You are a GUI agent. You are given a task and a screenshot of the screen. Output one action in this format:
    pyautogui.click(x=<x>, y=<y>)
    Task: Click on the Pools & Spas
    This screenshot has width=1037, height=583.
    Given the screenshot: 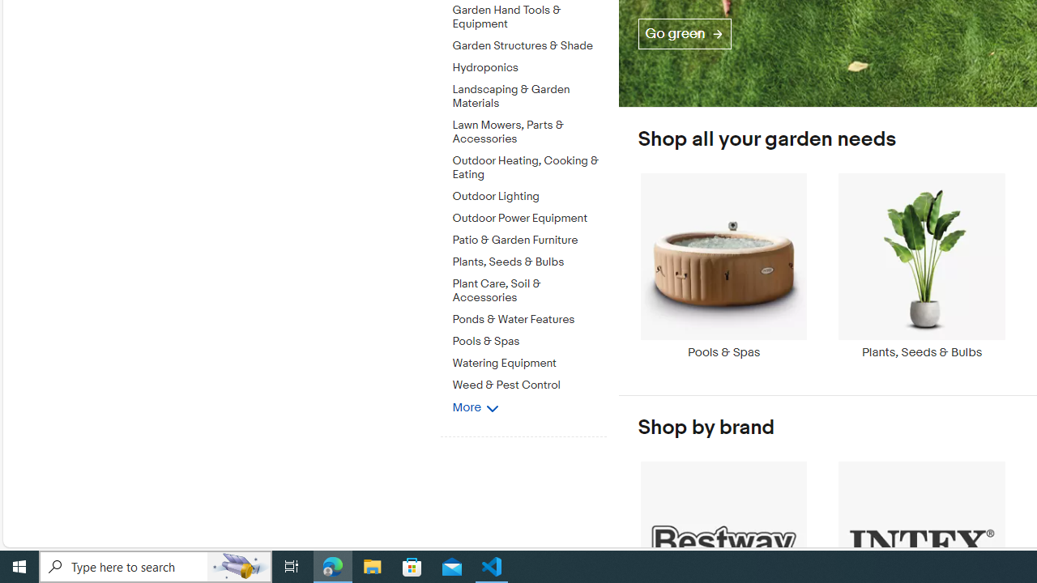 What is the action you would take?
    pyautogui.click(x=723, y=266)
    